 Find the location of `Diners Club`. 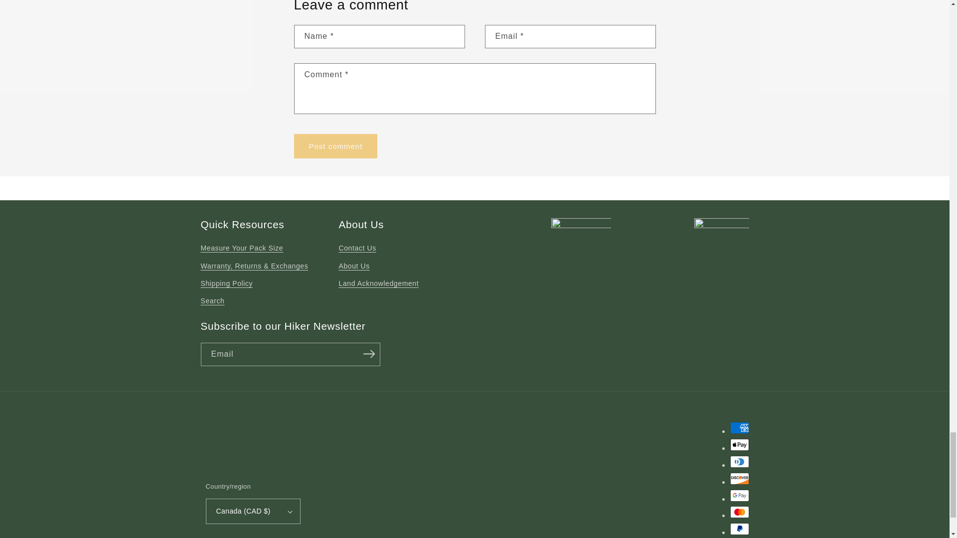

Diners Club is located at coordinates (739, 461).